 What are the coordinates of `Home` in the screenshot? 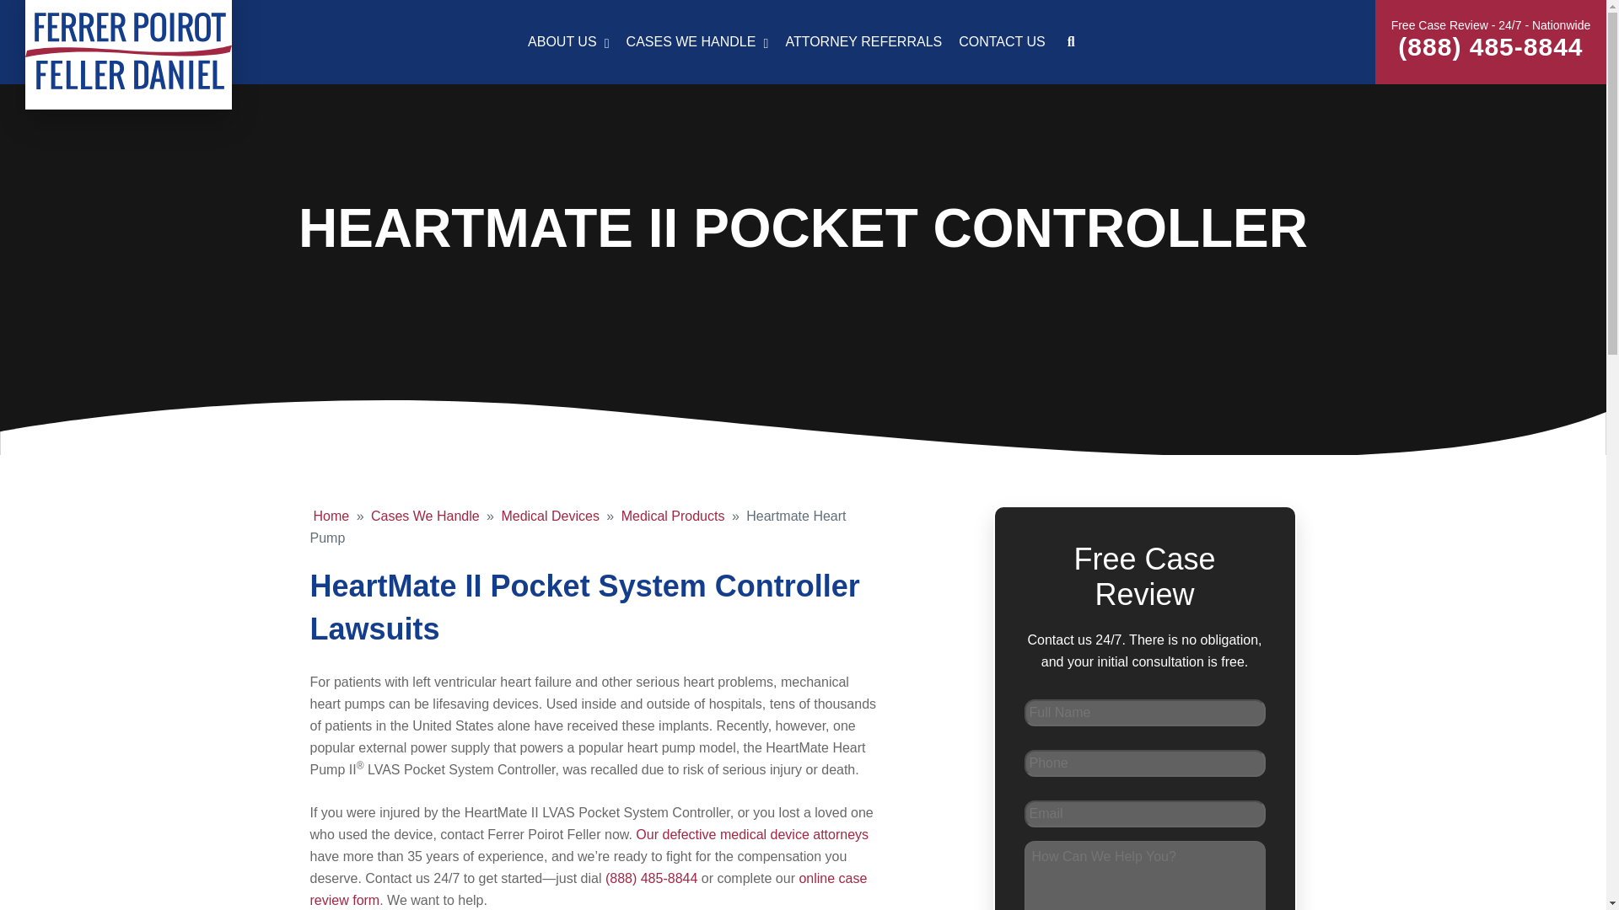 It's located at (331, 516).